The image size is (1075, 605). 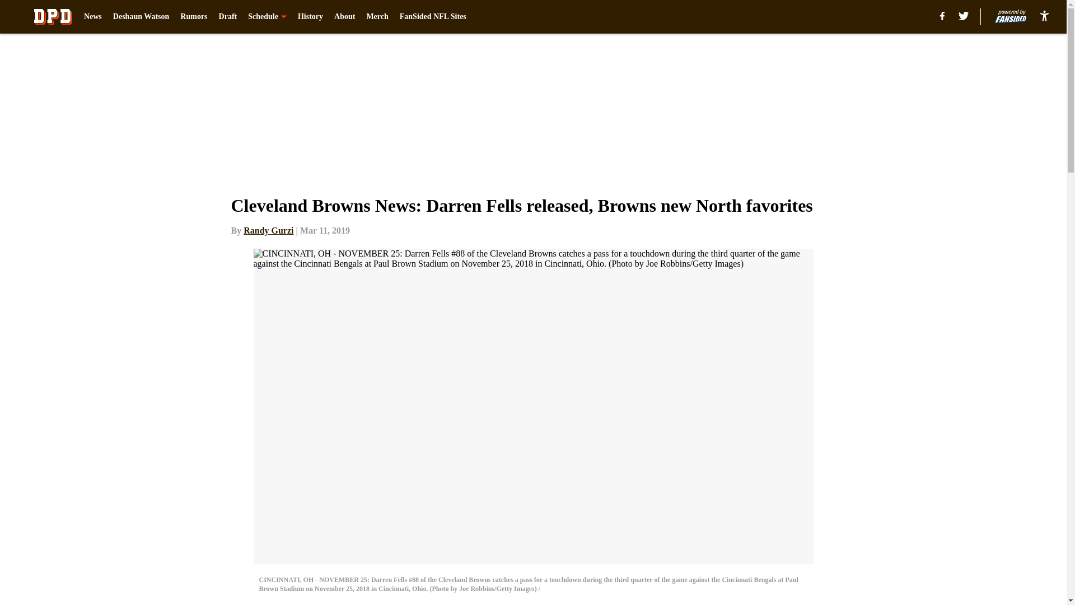 What do you see at coordinates (377, 17) in the screenshot?
I see `Merch` at bounding box center [377, 17].